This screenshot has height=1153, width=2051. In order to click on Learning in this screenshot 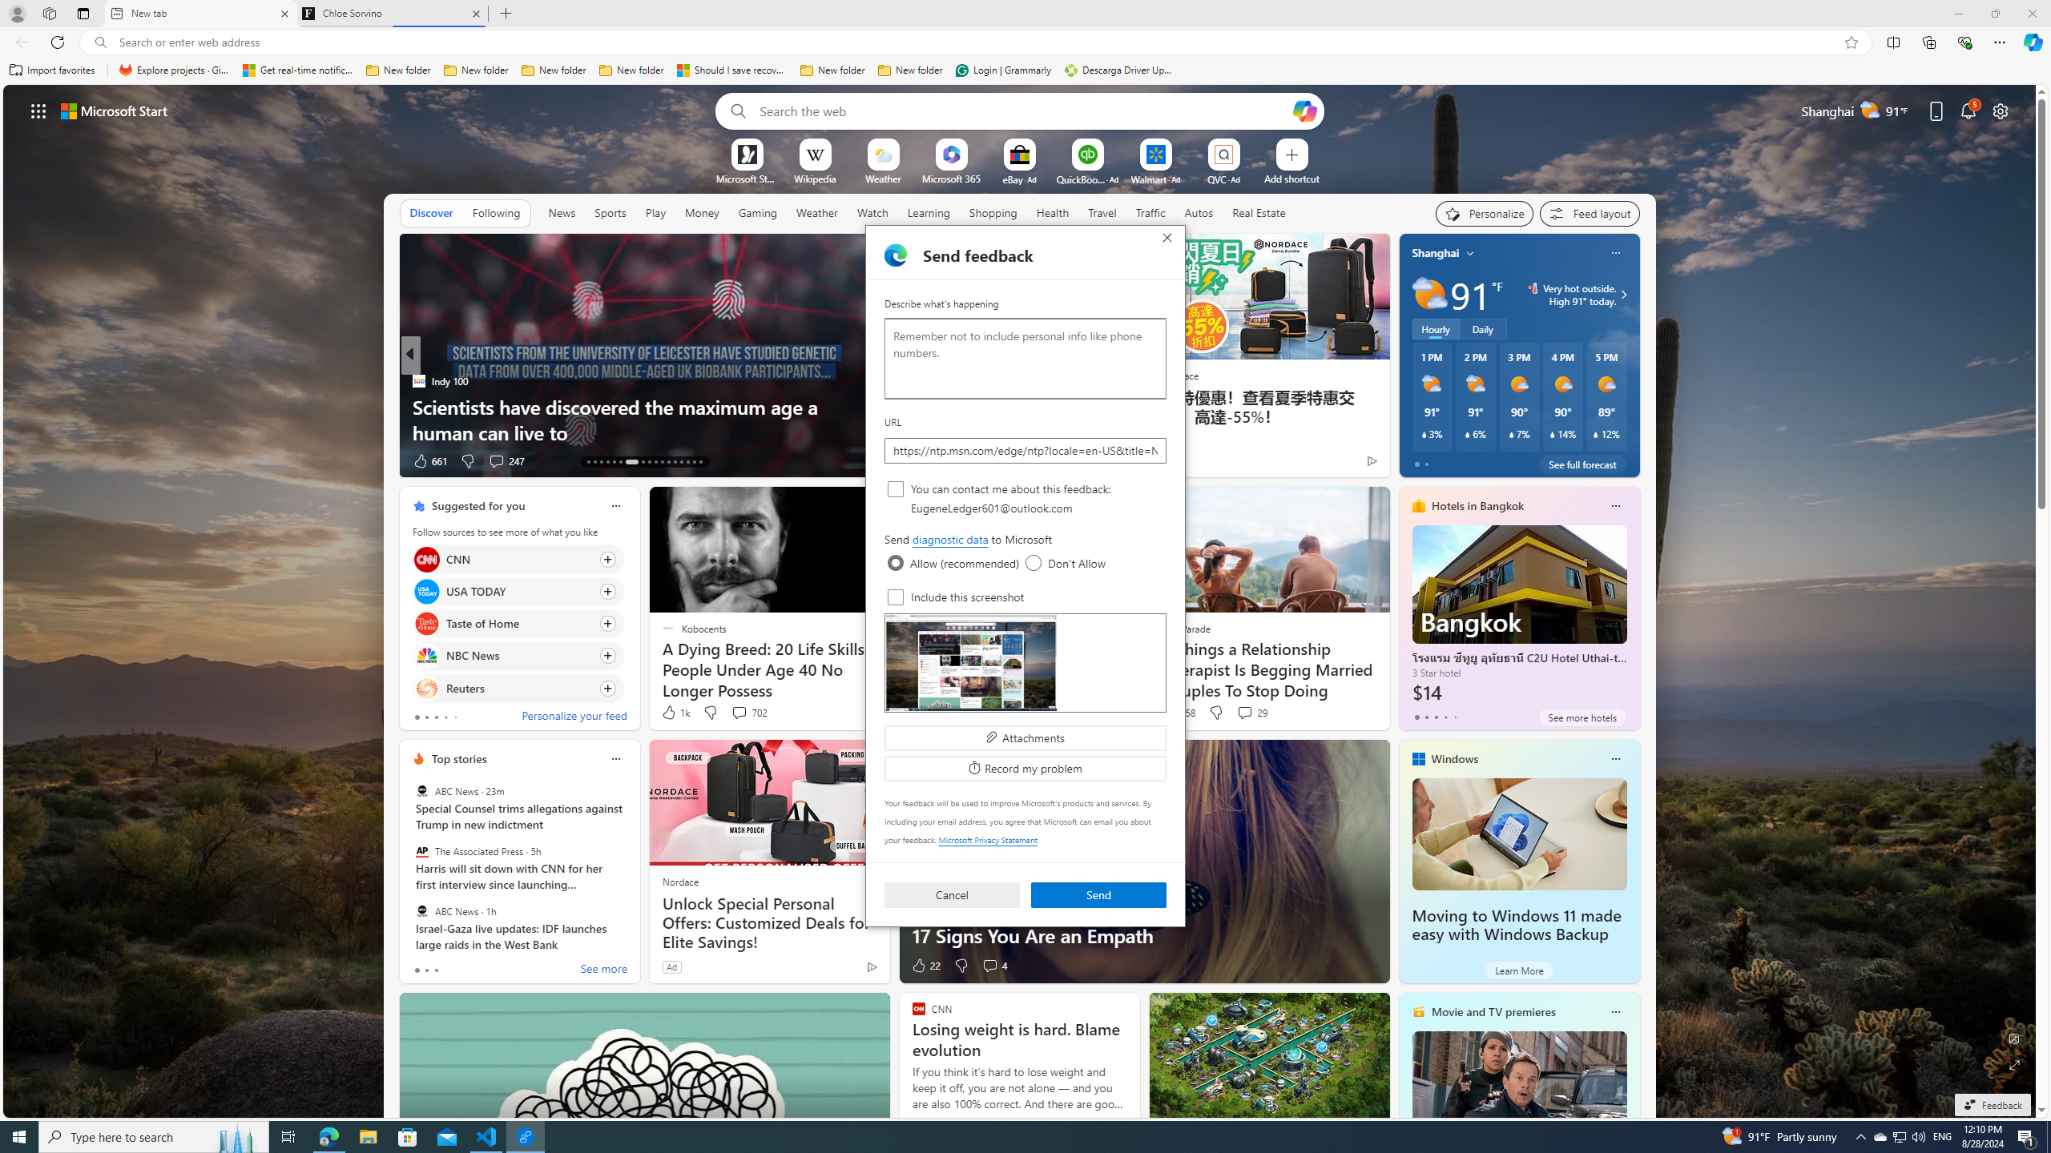, I will do `click(928, 212)`.